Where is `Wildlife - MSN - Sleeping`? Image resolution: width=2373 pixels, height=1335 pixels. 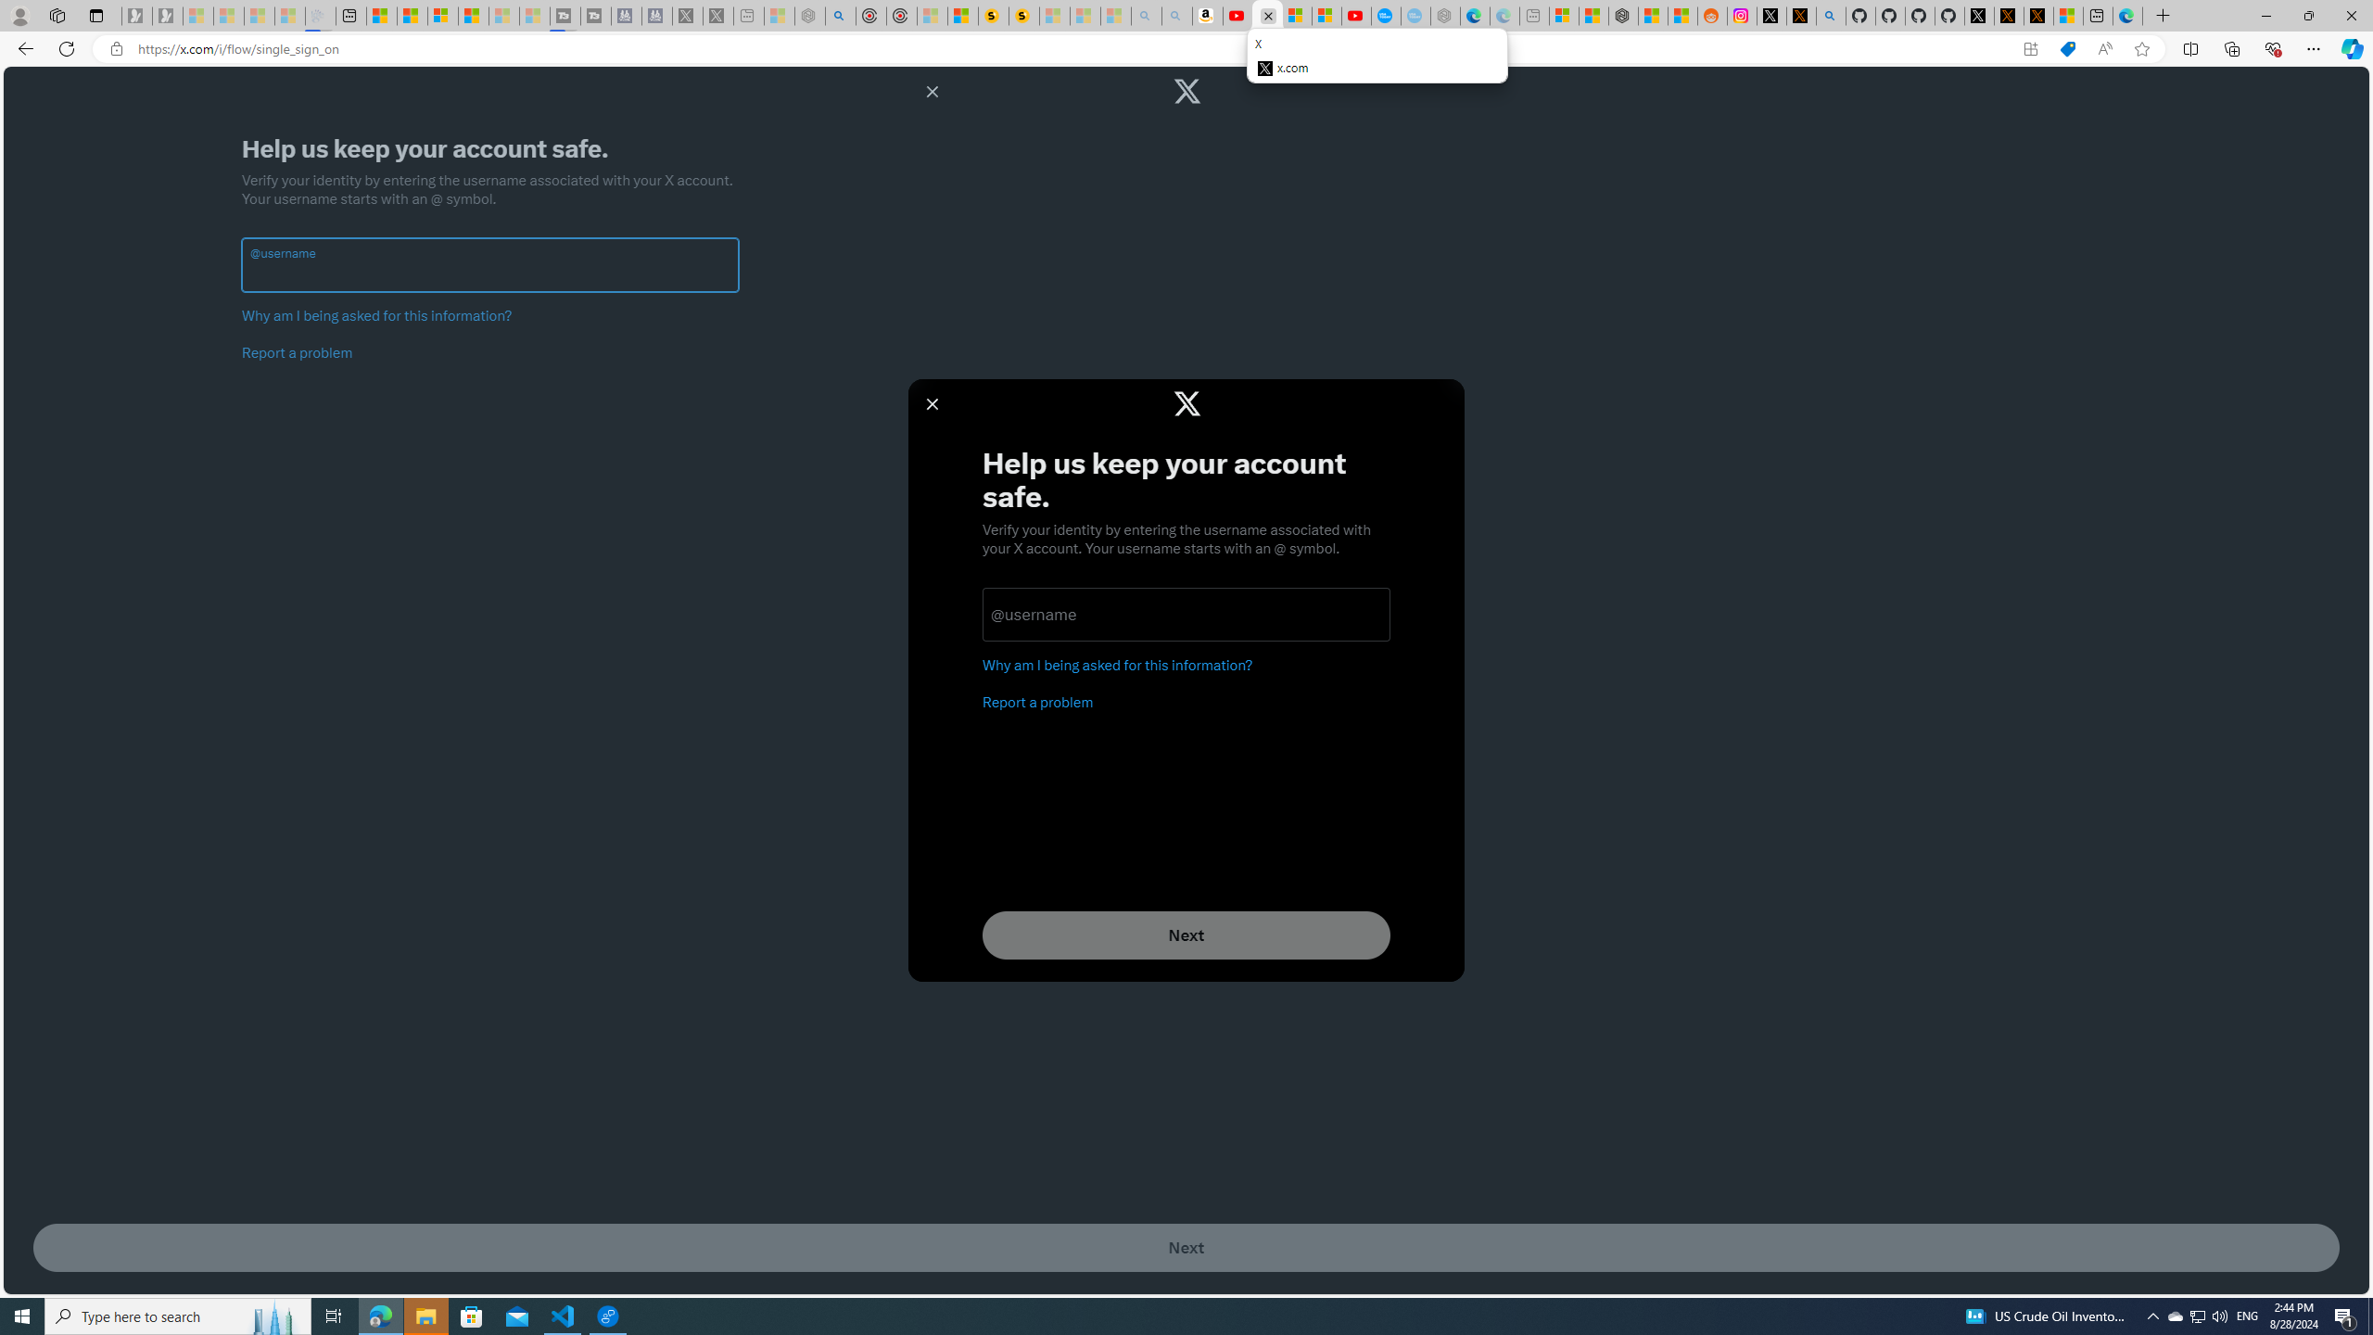
Wildlife - MSN - Sleeping is located at coordinates (779, 16).